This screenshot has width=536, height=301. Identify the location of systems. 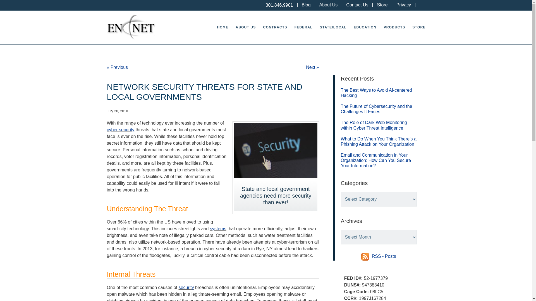
(218, 229).